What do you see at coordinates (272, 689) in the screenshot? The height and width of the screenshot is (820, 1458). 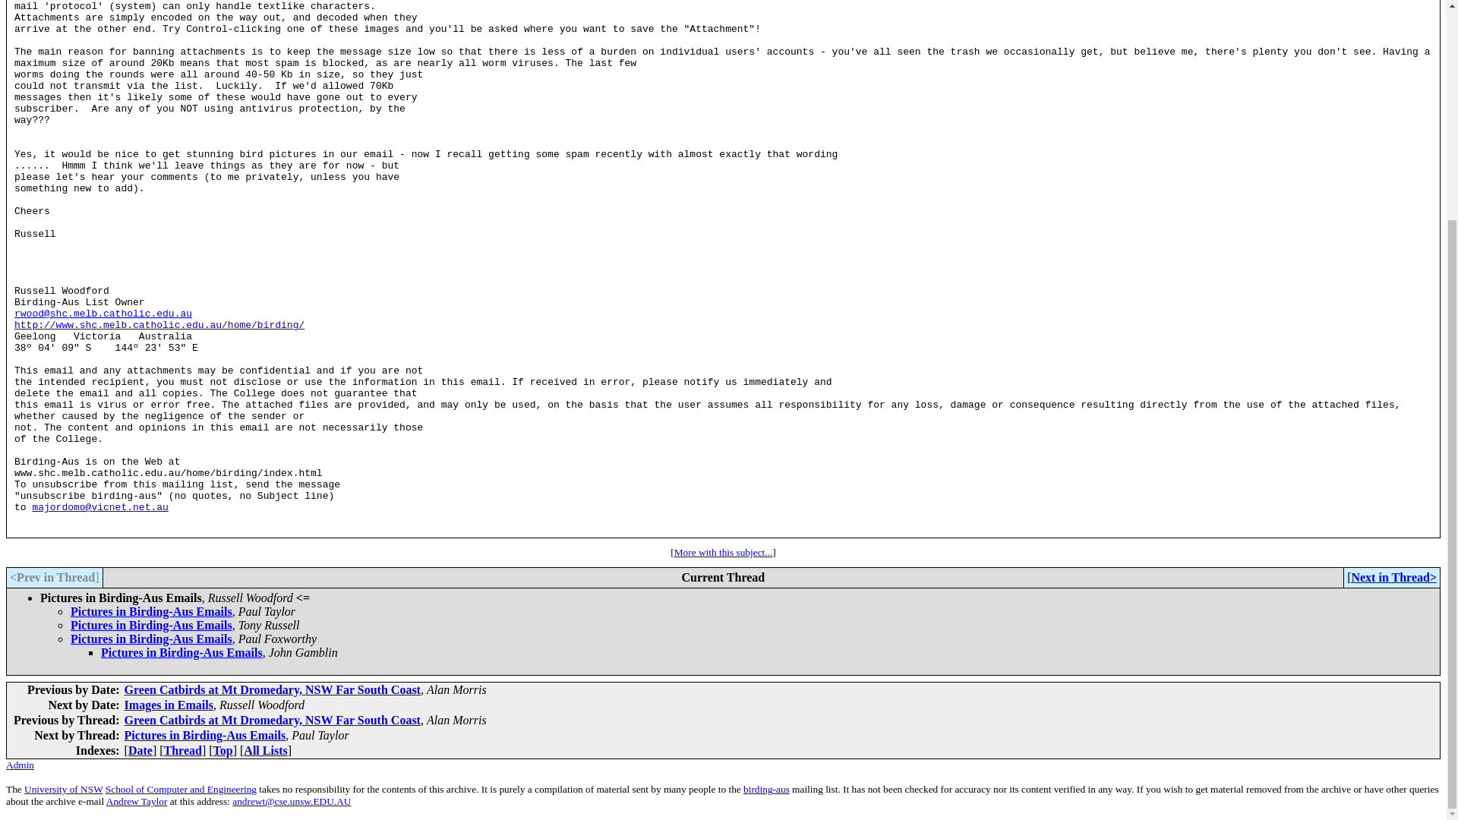 I see `Green Catbirds at Mt Dromedary, NSW Far South Coast` at bounding box center [272, 689].